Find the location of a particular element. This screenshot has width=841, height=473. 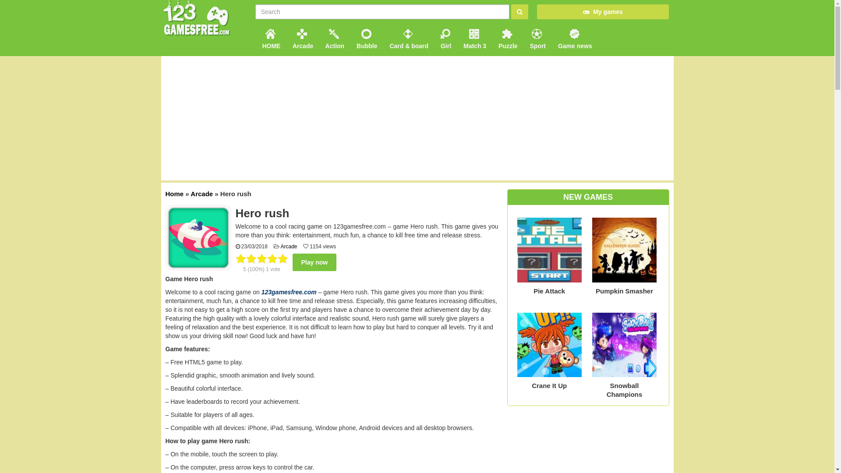

 Girl is located at coordinates (445, 38).